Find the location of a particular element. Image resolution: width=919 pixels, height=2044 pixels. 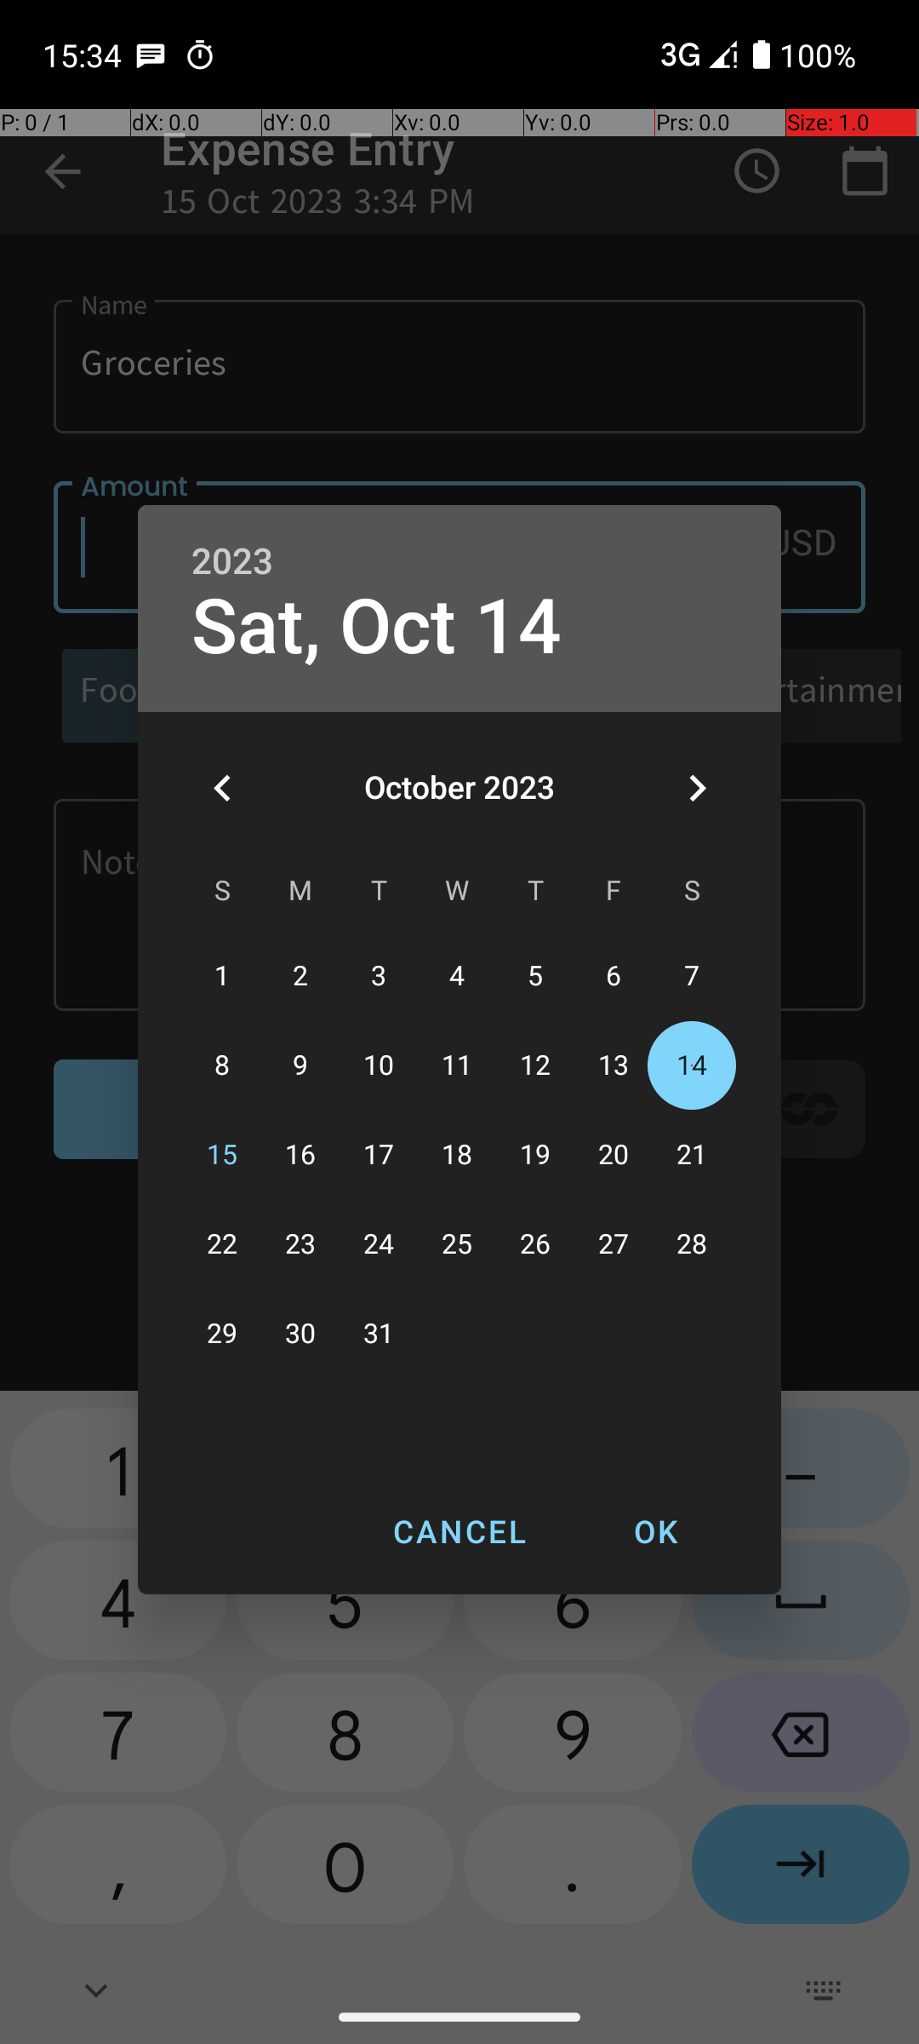

Sat, Oct 14 is located at coordinates (376, 627).